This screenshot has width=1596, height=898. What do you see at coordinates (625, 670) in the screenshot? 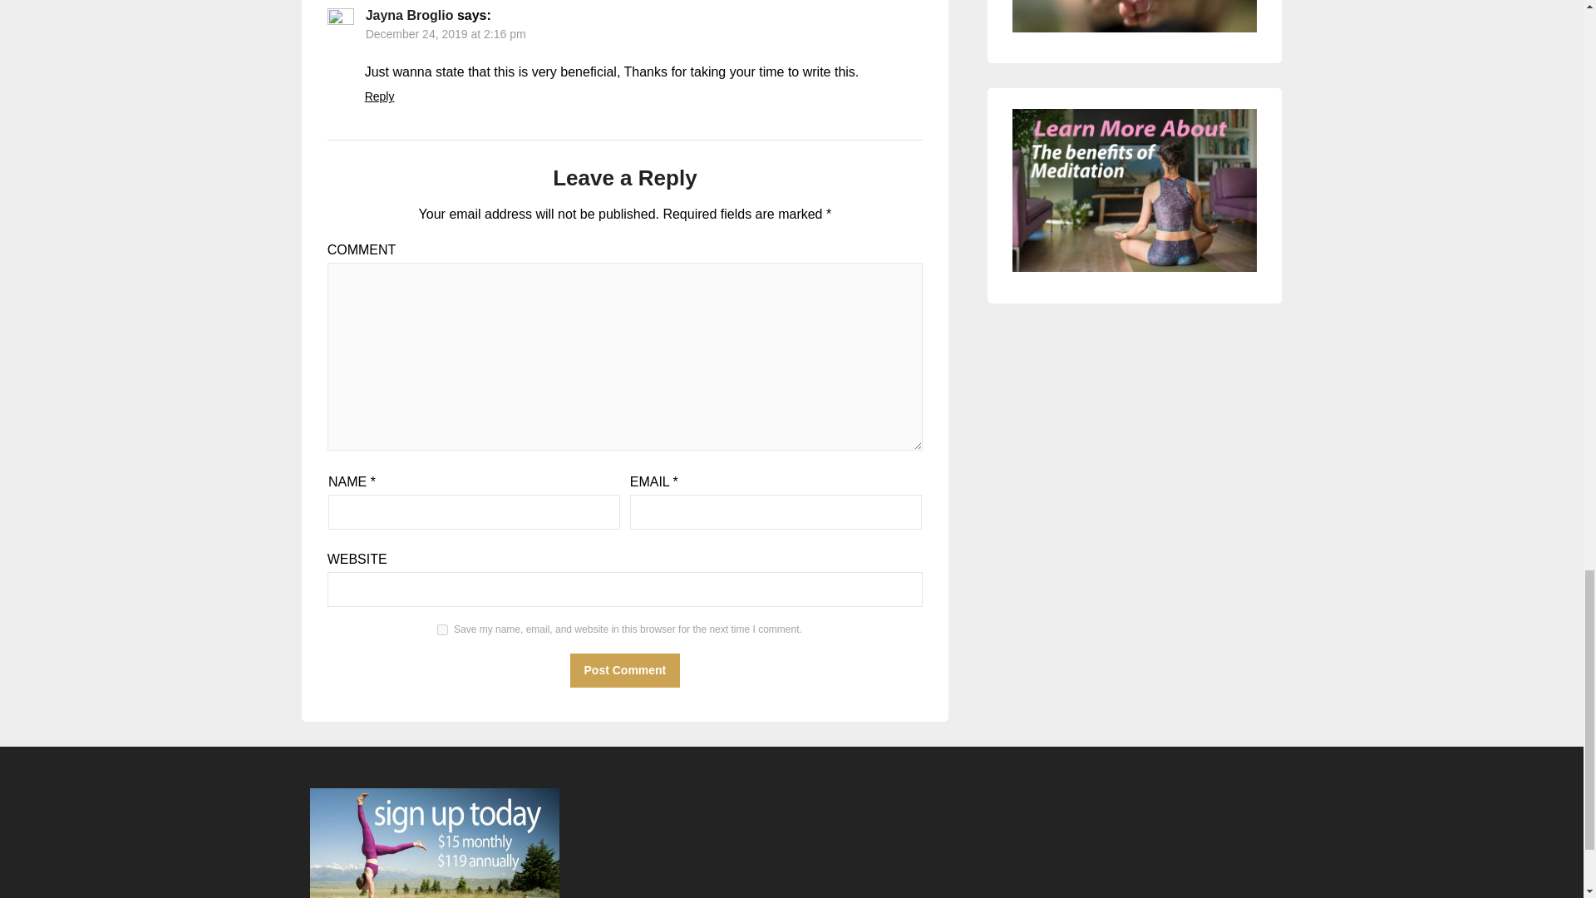
I see `Post Comment` at bounding box center [625, 670].